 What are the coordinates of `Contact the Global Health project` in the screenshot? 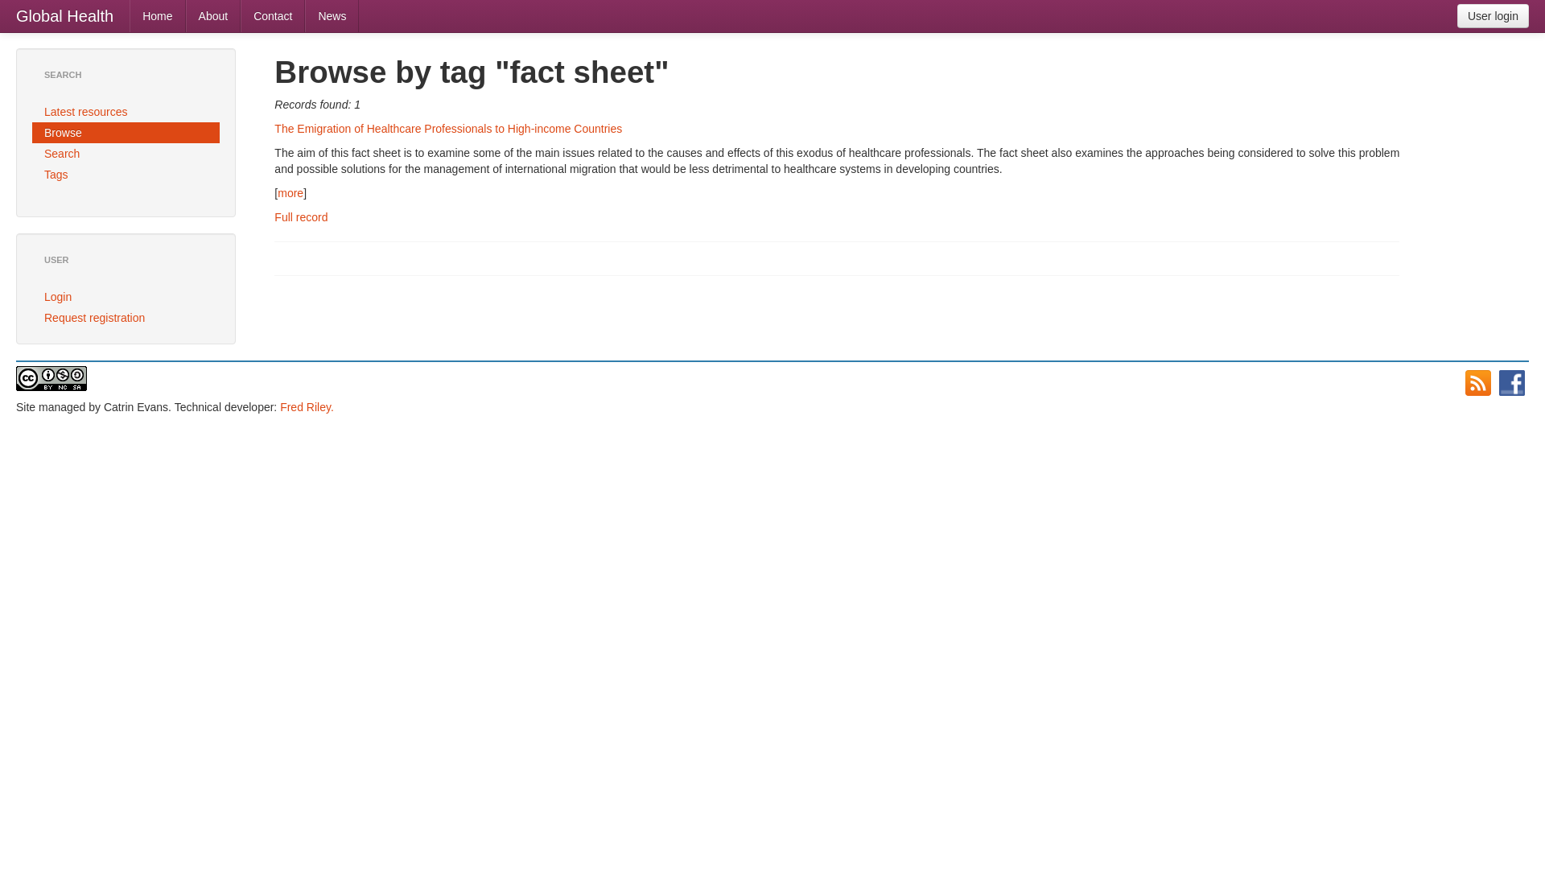 It's located at (272, 16).